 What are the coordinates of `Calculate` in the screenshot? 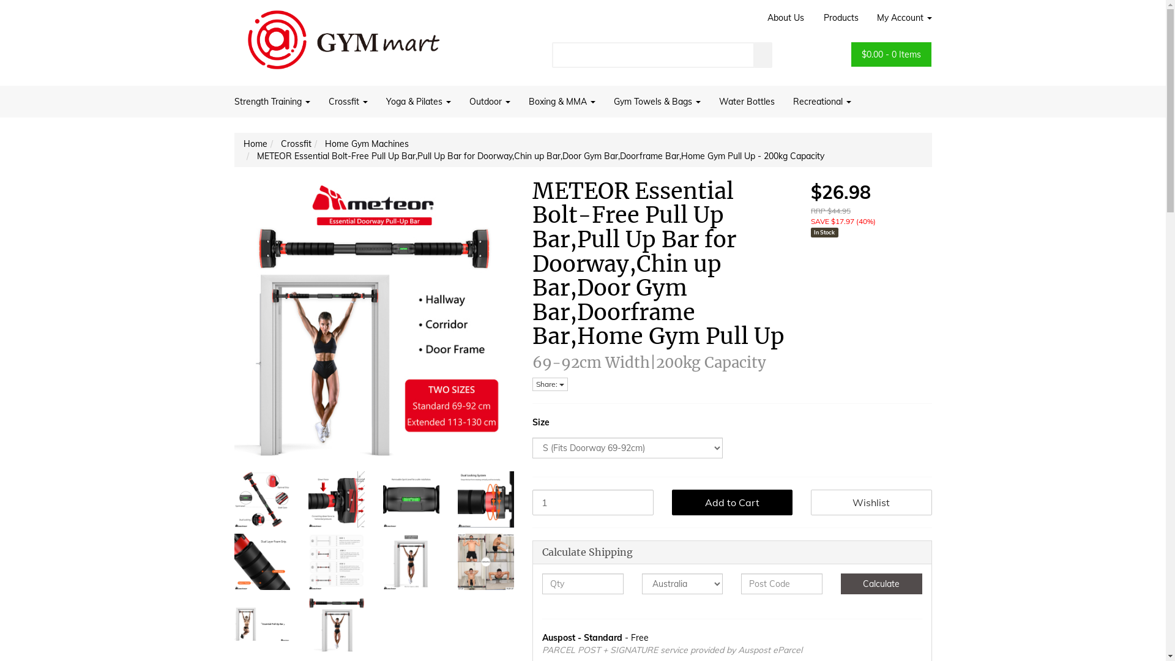 It's located at (881, 584).